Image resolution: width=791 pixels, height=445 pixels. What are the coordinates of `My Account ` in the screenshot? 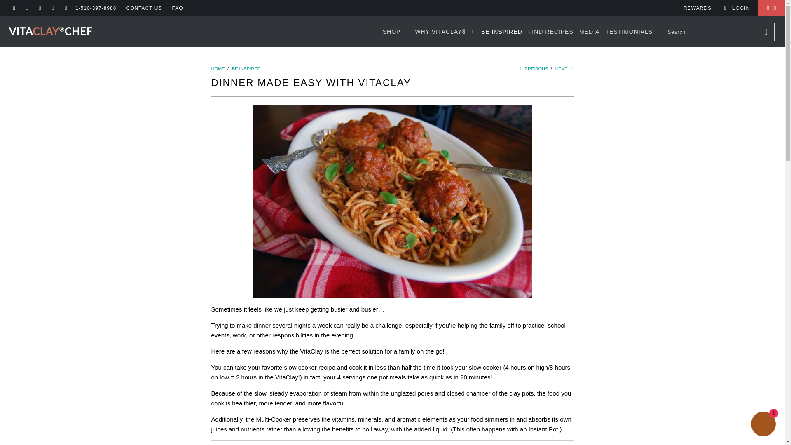 It's located at (737, 8).